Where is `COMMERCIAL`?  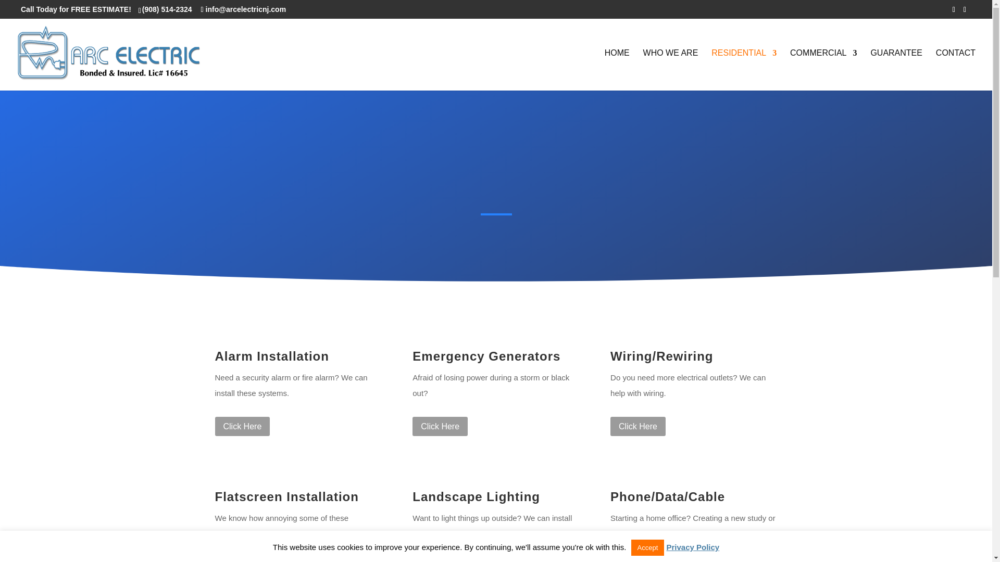 COMMERCIAL is located at coordinates (823, 70).